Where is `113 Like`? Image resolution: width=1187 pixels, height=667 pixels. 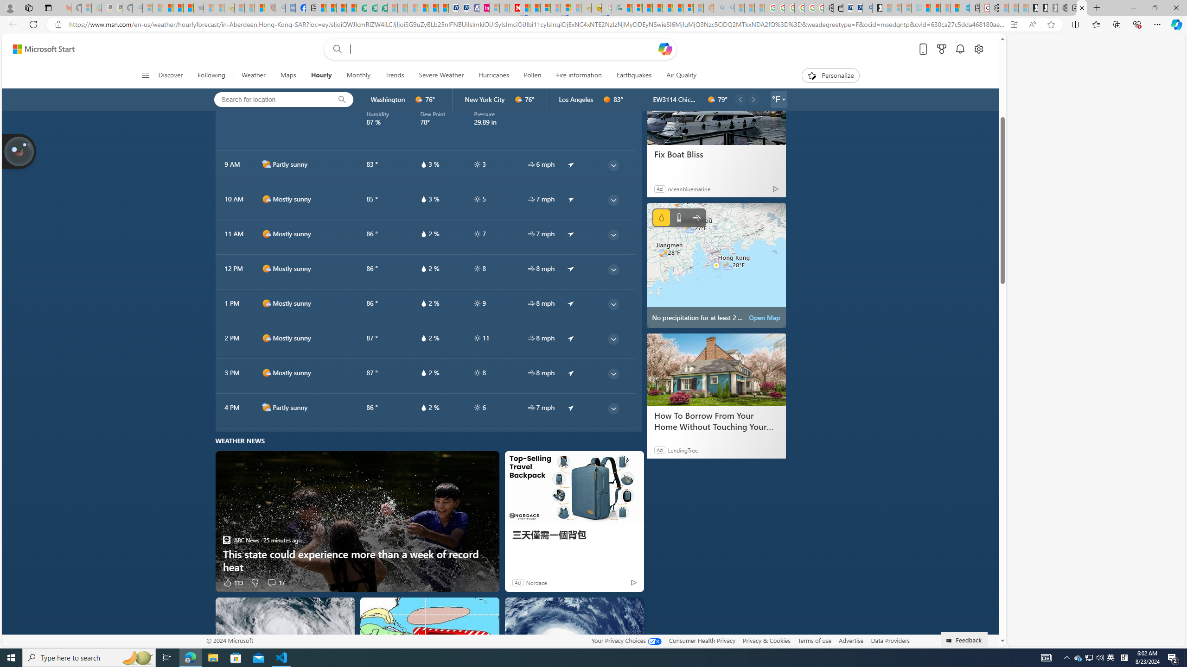 113 Like is located at coordinates (233, 582).